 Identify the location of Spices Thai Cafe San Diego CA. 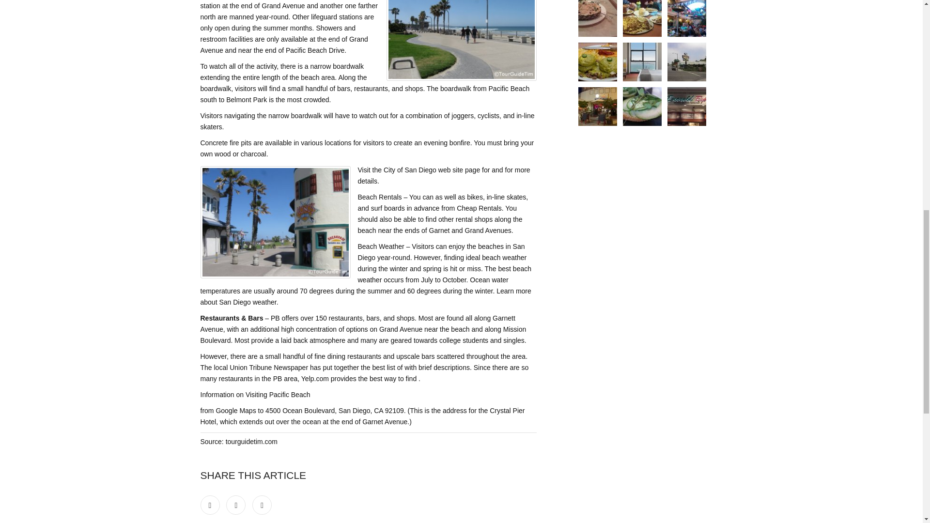
(598, 18).